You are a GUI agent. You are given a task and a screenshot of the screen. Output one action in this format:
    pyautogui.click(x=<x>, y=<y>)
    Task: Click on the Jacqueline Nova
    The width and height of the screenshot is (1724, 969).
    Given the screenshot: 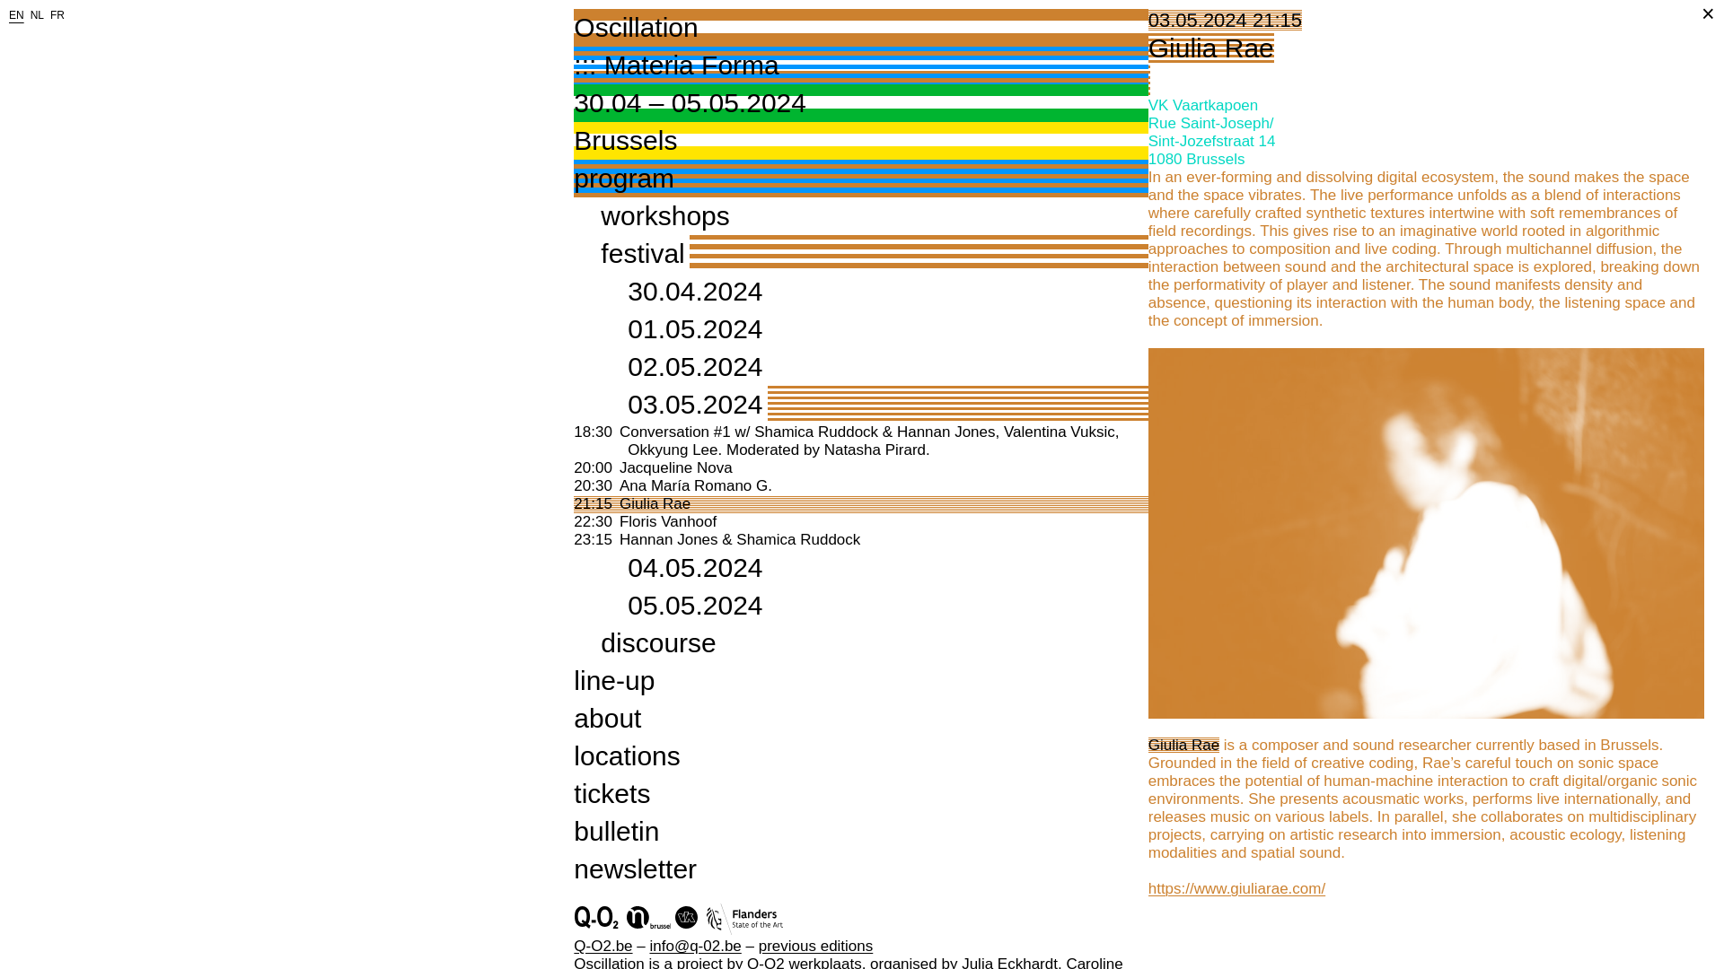 What is the action you would take?
    pyautogui.click(x=675, y=467)
    